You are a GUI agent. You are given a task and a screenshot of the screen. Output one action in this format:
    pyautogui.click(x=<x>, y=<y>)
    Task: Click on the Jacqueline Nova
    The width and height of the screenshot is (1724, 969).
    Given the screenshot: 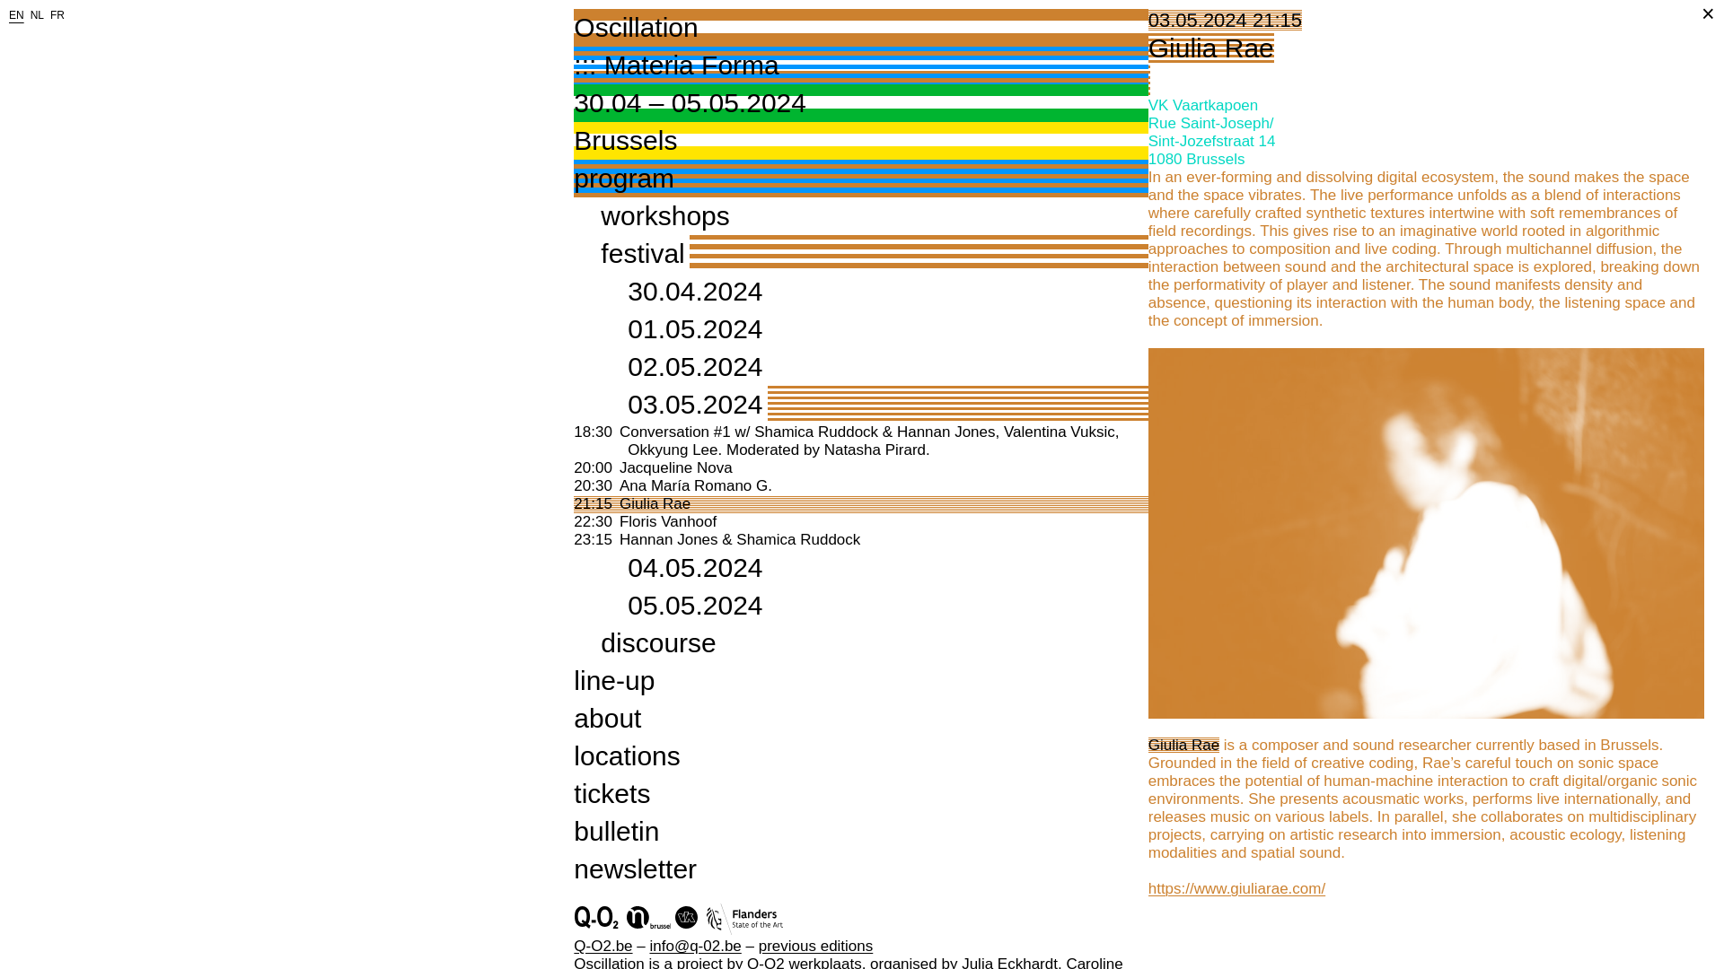 What is the action you would take?
    pyautogui.click(x=675, y=467)
    